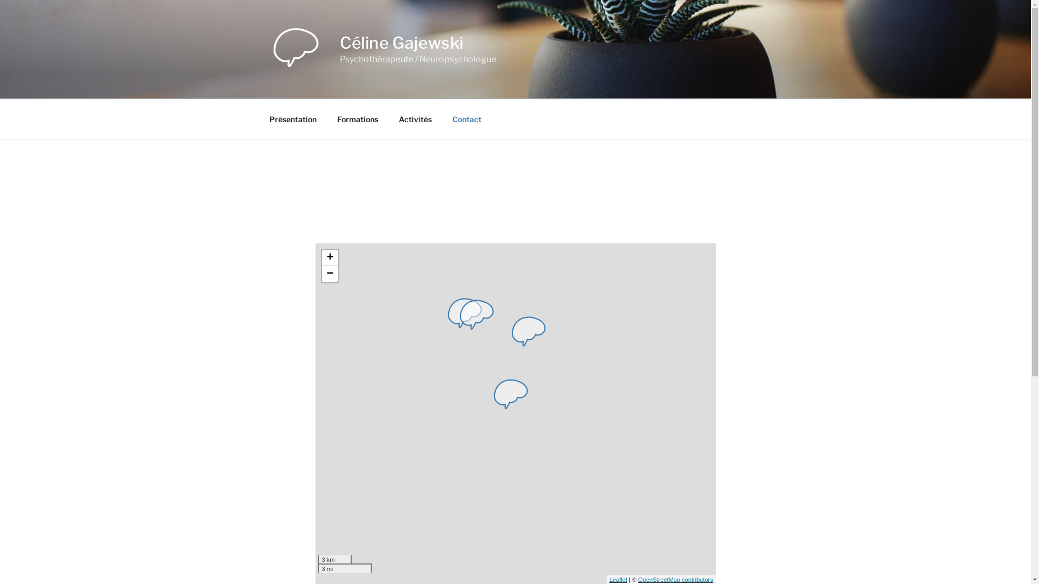  Describe the element at coordinates (330, 258) in the screenshot. I see `+` at that location.